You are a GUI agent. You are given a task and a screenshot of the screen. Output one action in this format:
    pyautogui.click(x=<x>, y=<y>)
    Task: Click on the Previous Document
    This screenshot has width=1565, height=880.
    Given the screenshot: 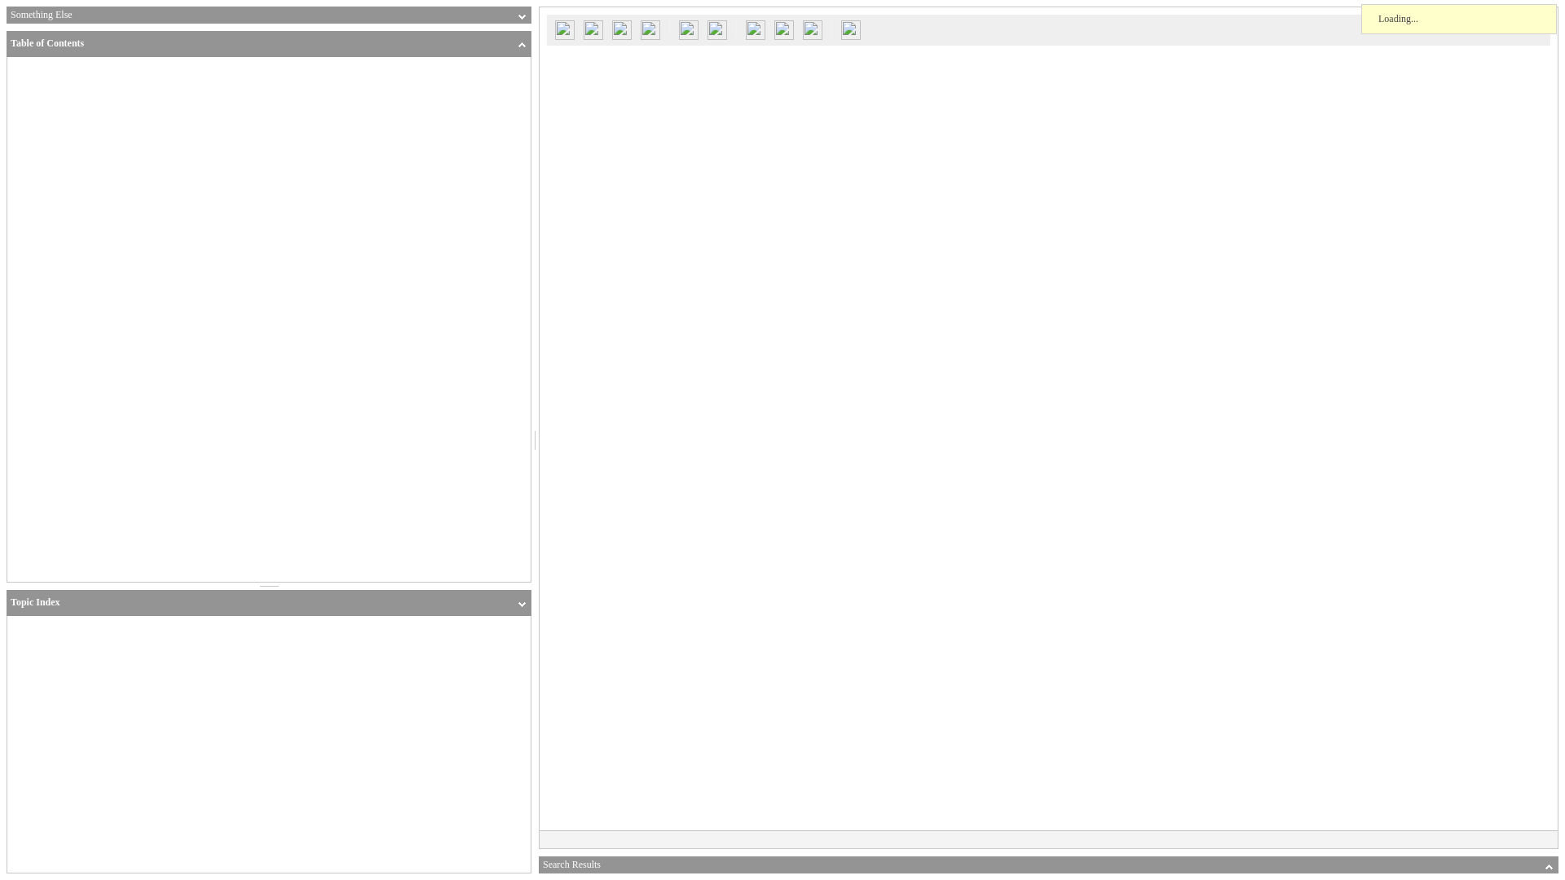 What is the action you would take?
    pyautogui.click(x=621, y=29)
    